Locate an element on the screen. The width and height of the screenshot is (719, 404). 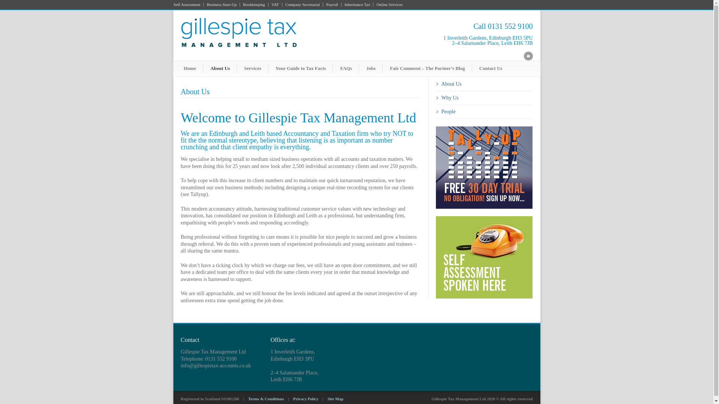
About Us is located at coordinates (220, 68).